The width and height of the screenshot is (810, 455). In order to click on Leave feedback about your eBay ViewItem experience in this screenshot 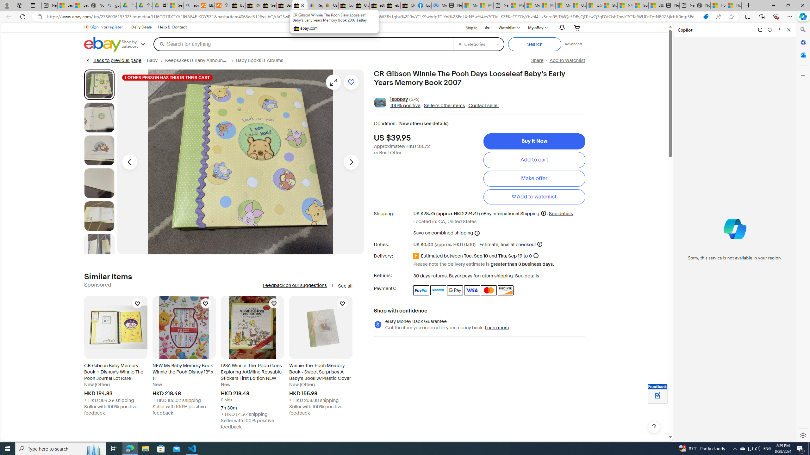, I will do `click(657, 396)`.